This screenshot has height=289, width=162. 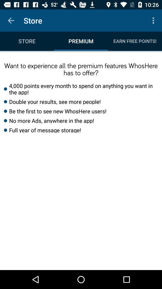 What do you see at coordinates (154, 20) in the screenshot?
I see `open the item next to store icon` at bounding box center [154, 20].